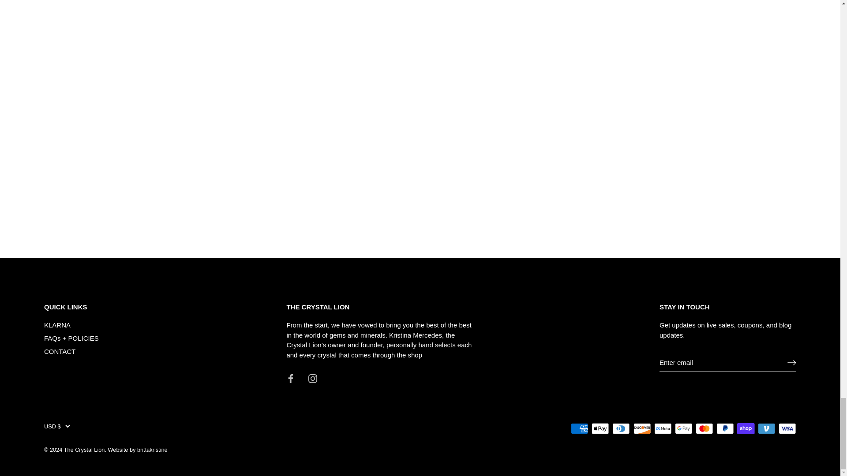 The height and width of the screenshot is (476, 847). Describe the element at coordinates (663, 428) in the screenshot. I see `Meta Pay` at that location.